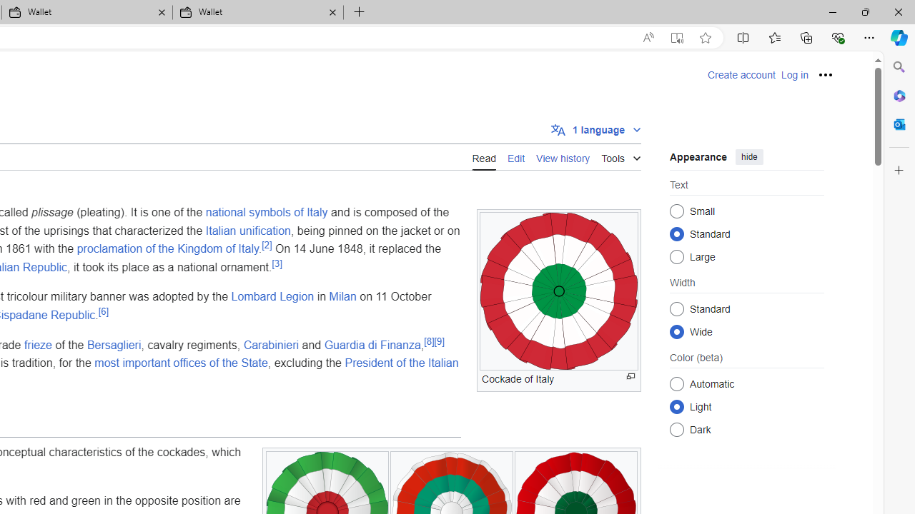 The image size is (915, 514). I want to click on proclamation of the Kingdom of Italy, so click(167, 248).